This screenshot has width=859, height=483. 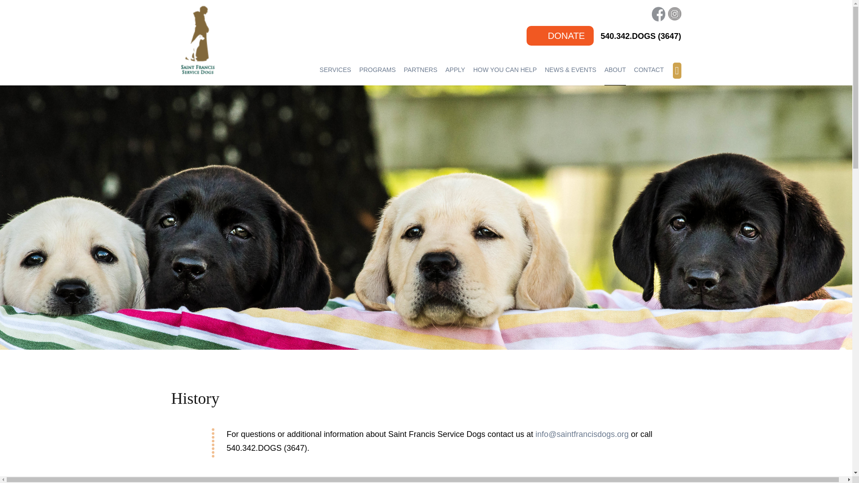 I want to click on HOW YOU CAN HELP, so click(x=505, y=70).